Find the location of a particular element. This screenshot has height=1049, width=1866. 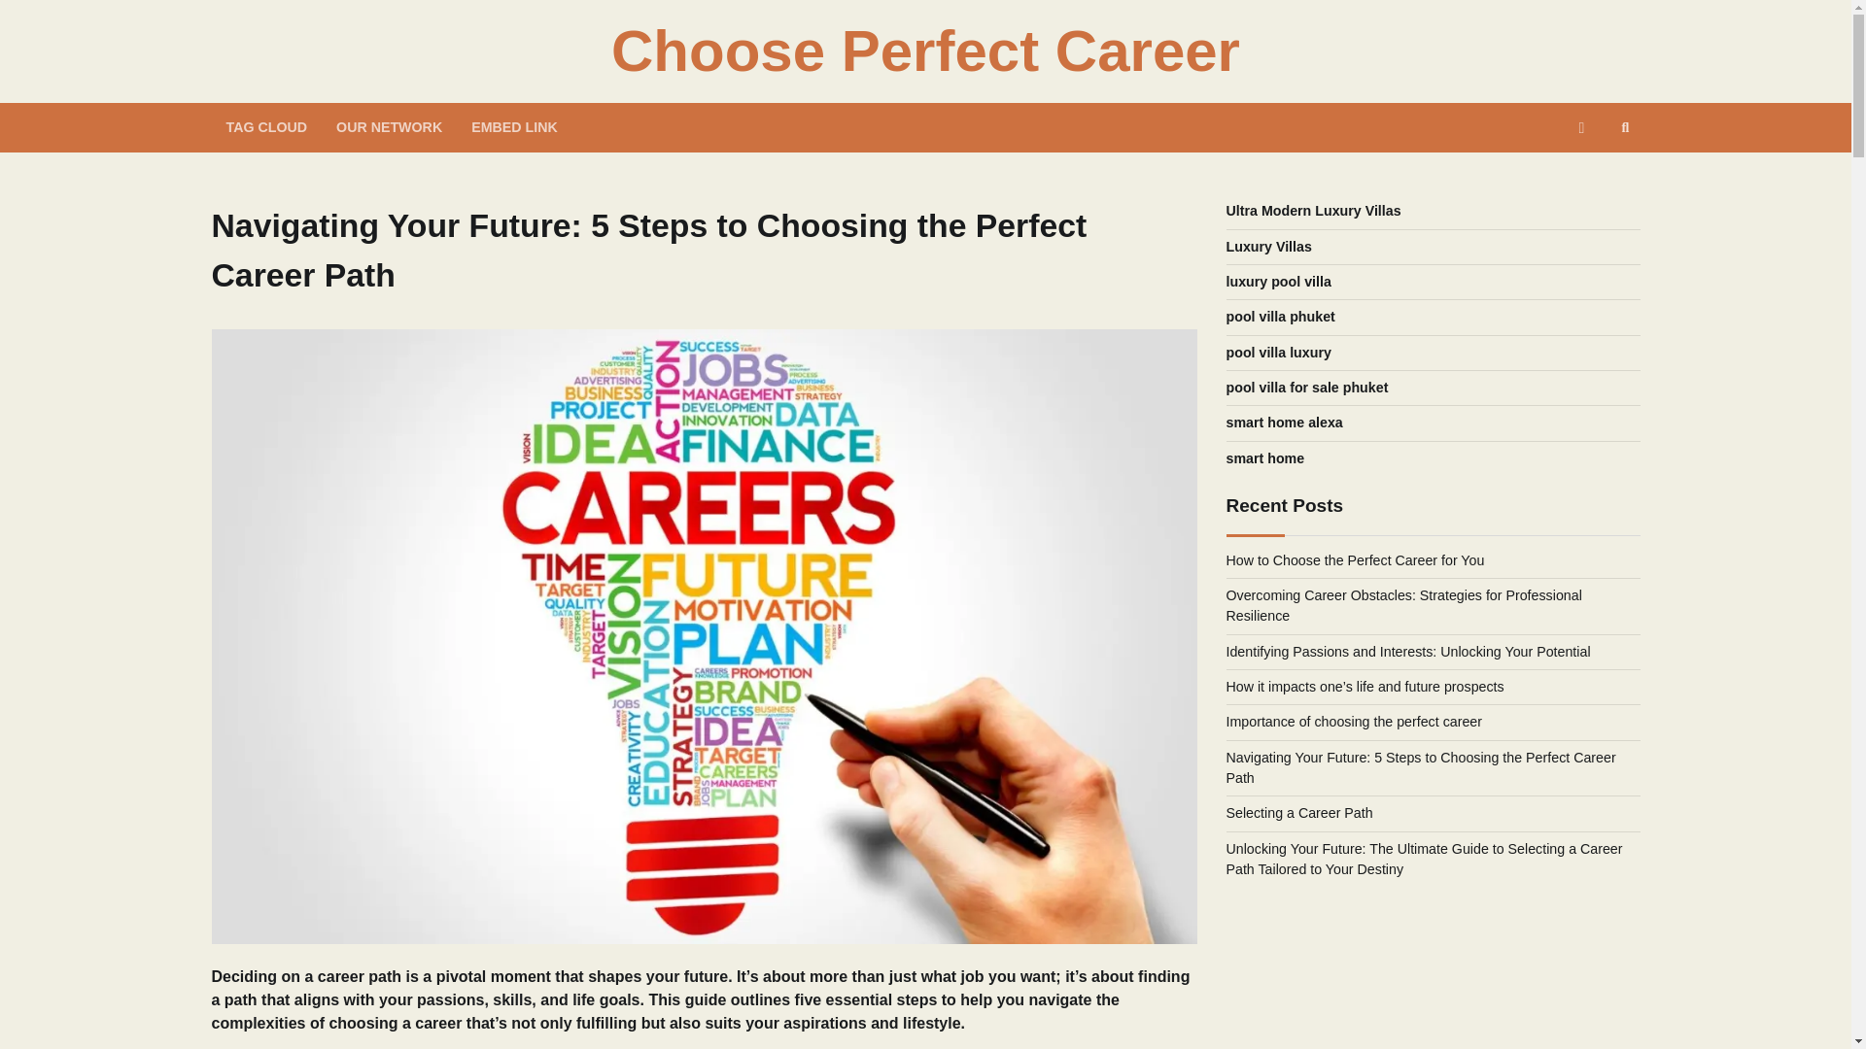

Search is located at coordinates (1590, 177).